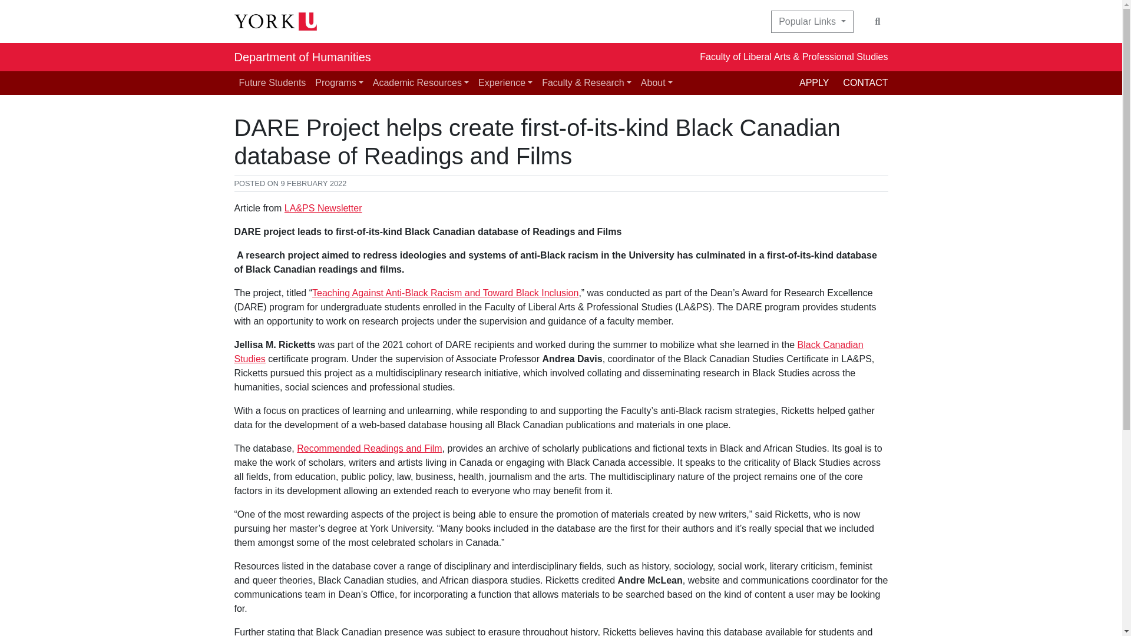 Image resolution: width=1131 pixels, height=636 pixels. I want to click on Programs, so click(339, 82).